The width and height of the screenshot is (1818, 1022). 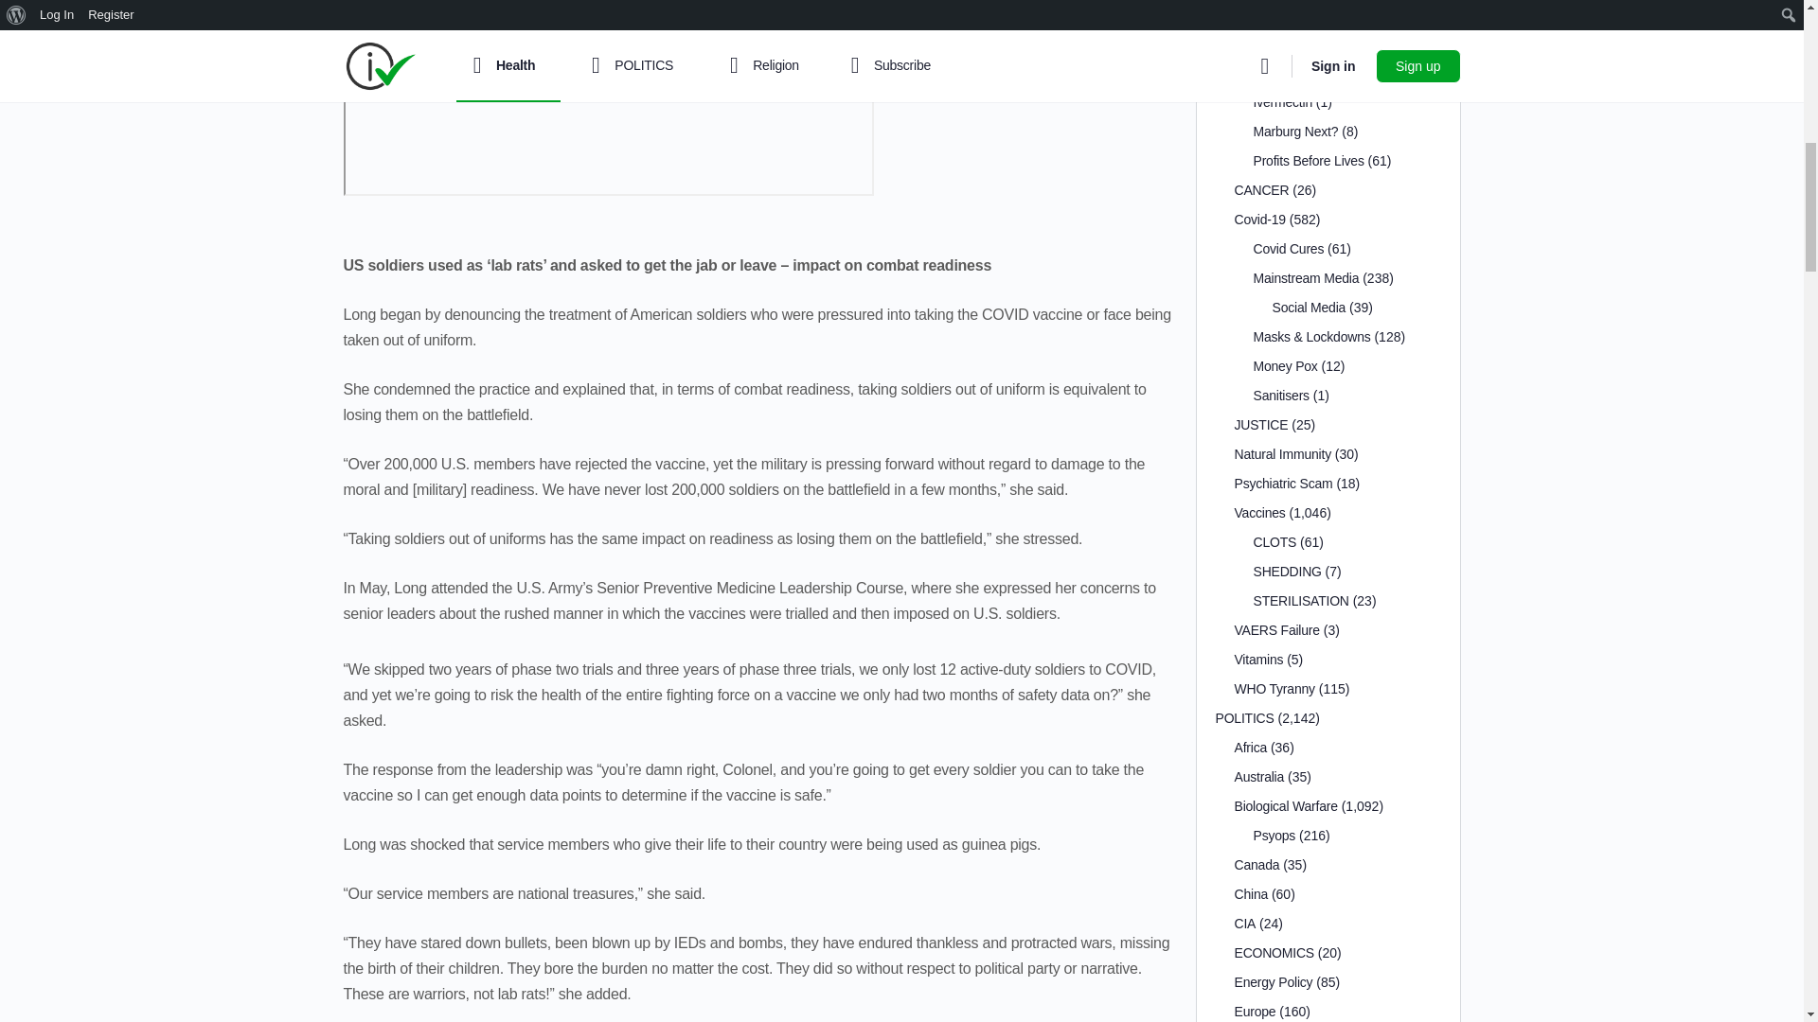 I want to click on YouTube video player, so click(x=608, y=98).